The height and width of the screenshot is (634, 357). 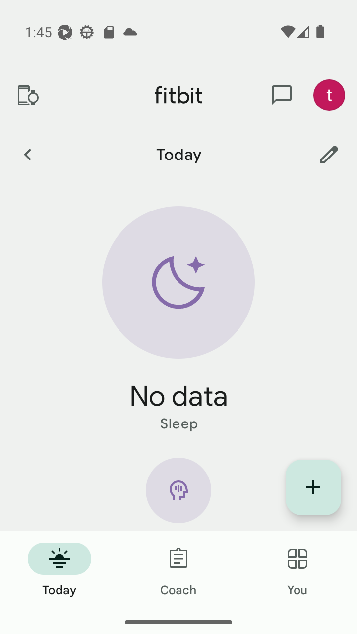 What do you see at coordinates (282, 95) in the screenshot?
I see `messages and notifications` at bounding box center [282, 95].